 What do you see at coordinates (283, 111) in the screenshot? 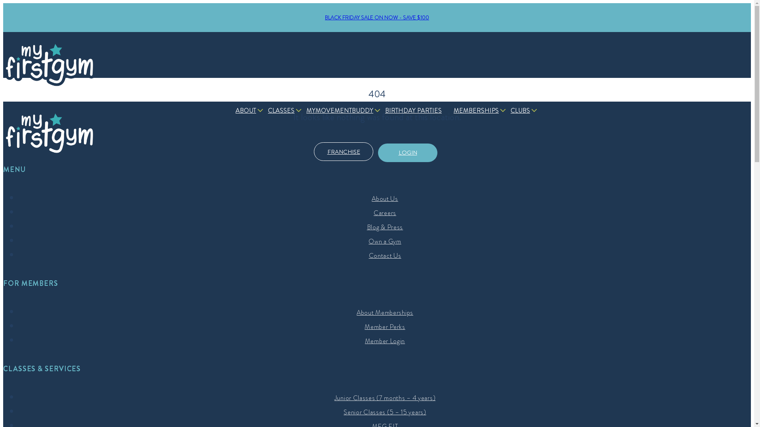
I see `CLASSES` at bounding box center [283, 111].